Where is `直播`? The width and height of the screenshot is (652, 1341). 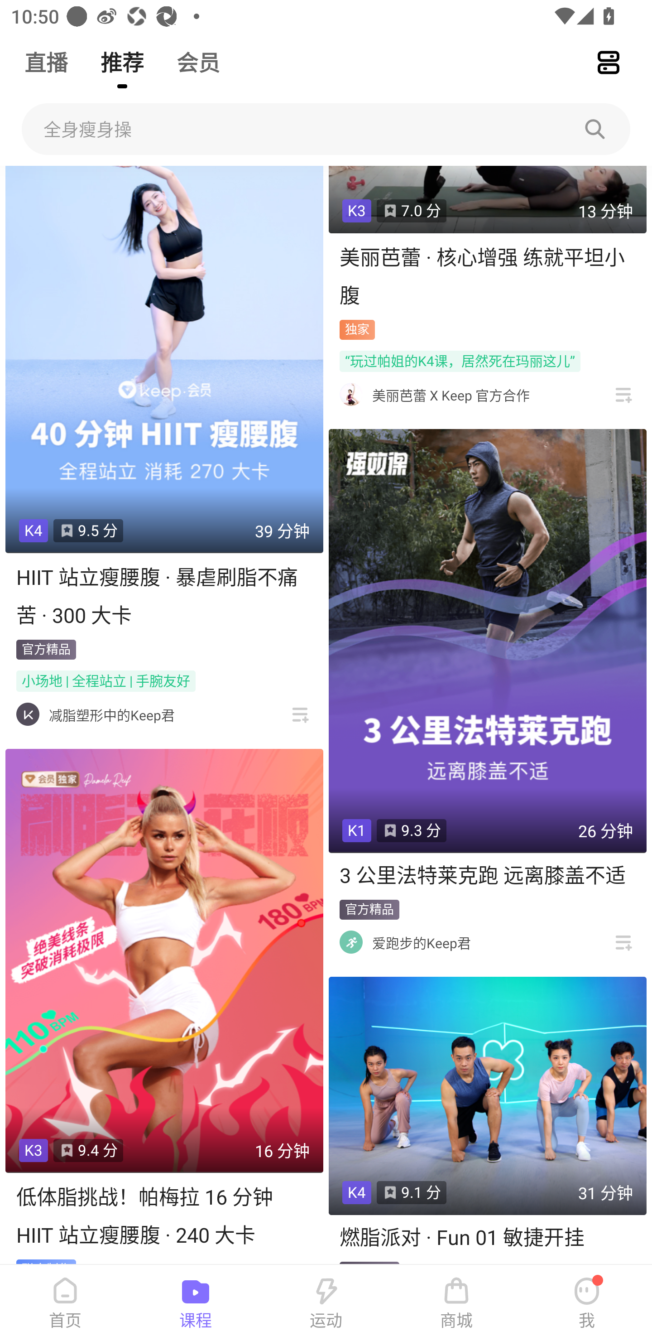
直播 is located at coordinates (46, 55).